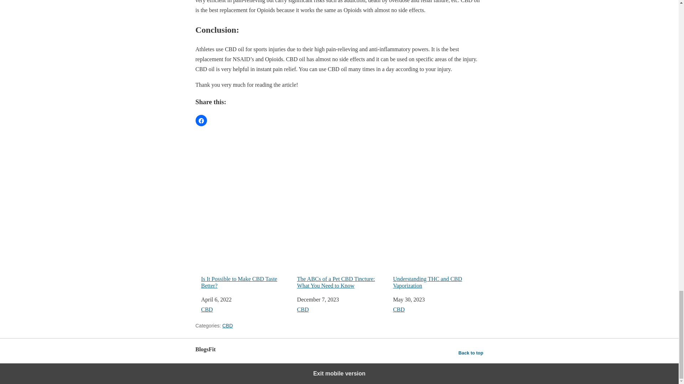 The width and height of the screenshot is (684, 384). What do you see at coordinates (342, 255) in the screenshot?
I see `The ABCs of a Pet CBD Tincture: What You Need to Know` at bounding box center [342, 255].